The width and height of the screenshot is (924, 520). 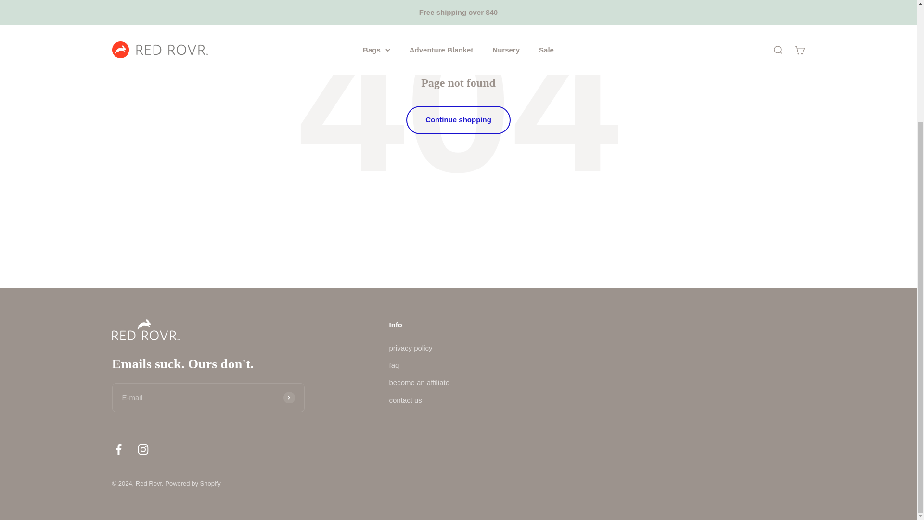 I want to click on Powered by Shopify, so click(x=192, y=483).